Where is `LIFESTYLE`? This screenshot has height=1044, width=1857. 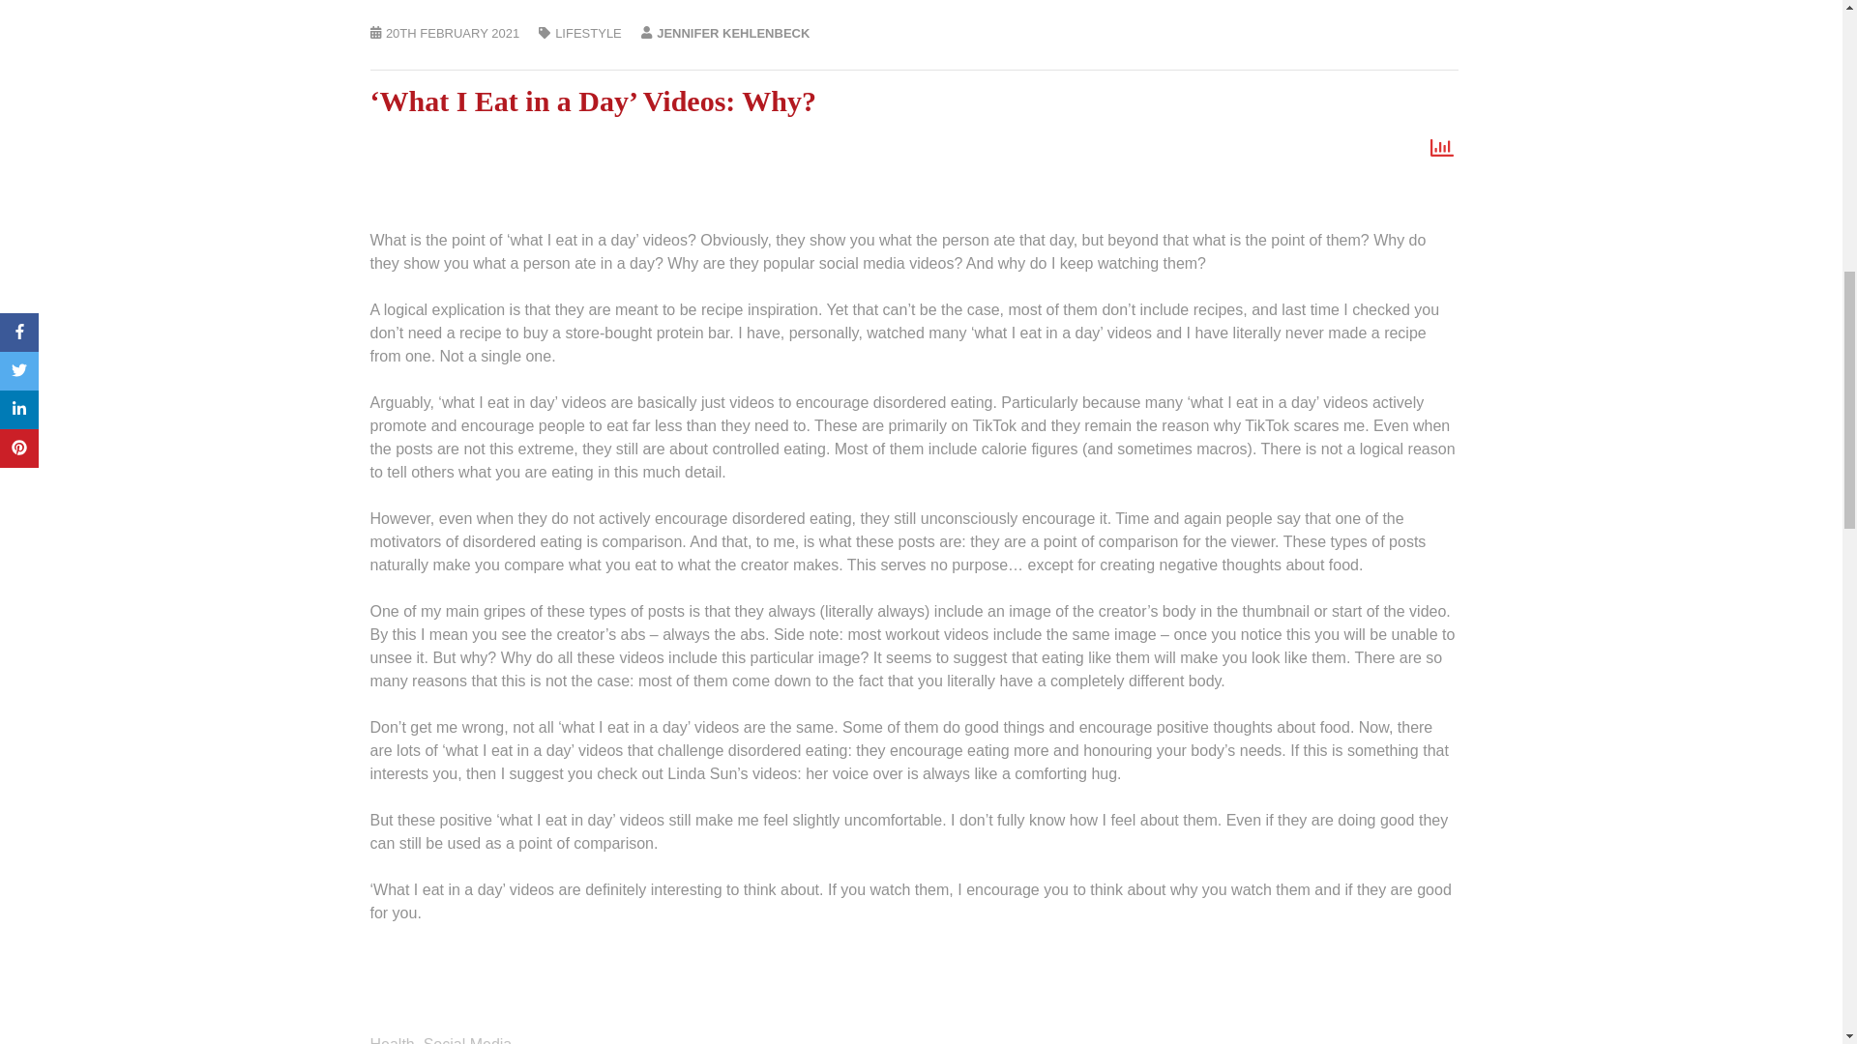
LIFESTYLE is located at coordinates (588, 33).